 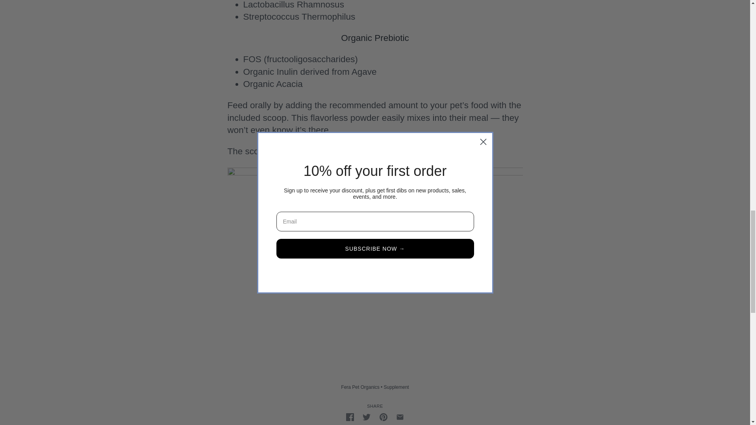 What do you see at coordinates (400, 417) in the screenshot?
I see `Email this product to somebody` at bounding box center [400, 417].